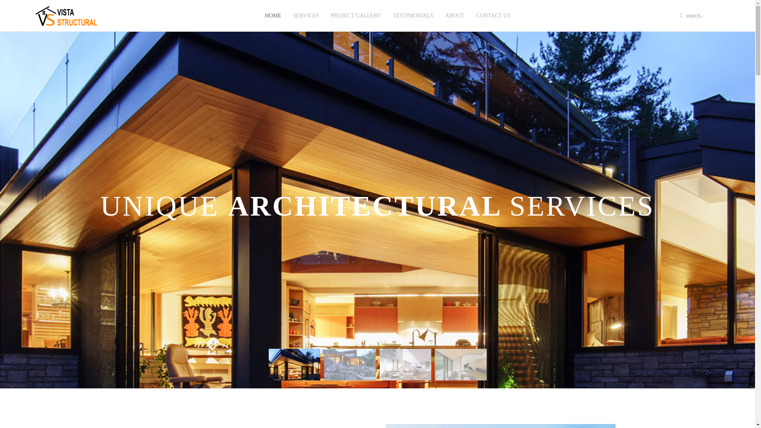  Describe the element at coordinates (493, 25) in the screenshot. I see `CONTACT US` at that location.